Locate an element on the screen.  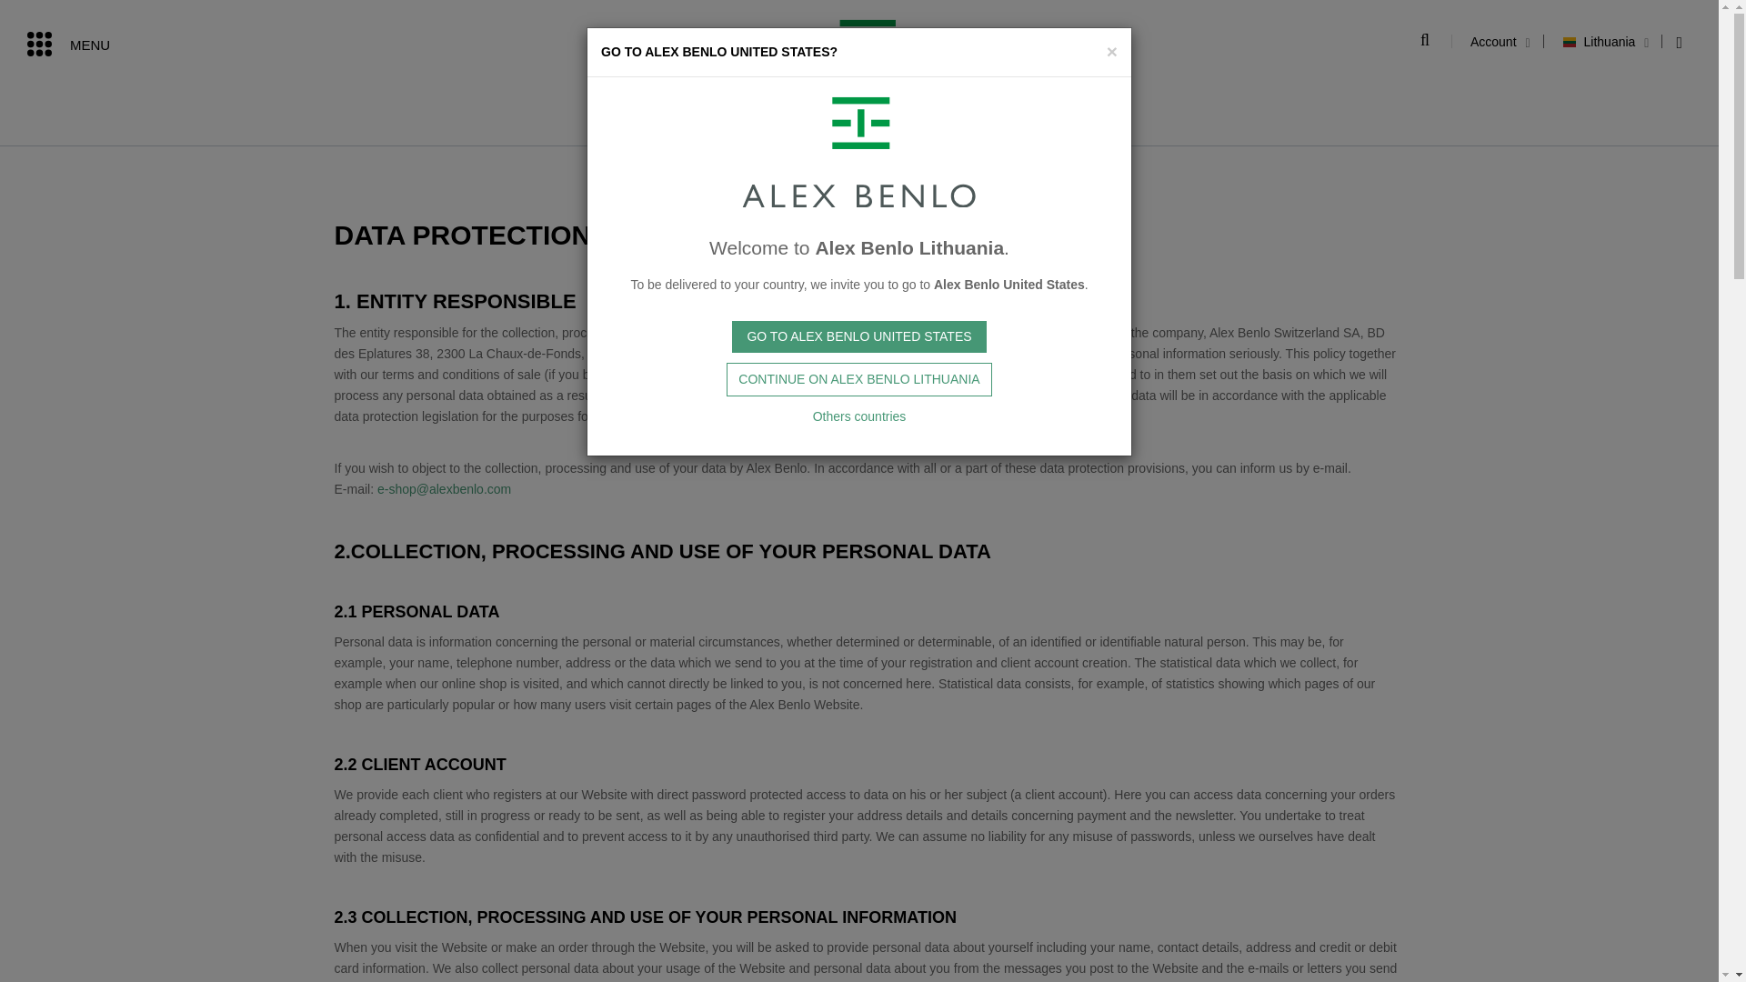
Lithuania is located at coordinates (1599, 42).